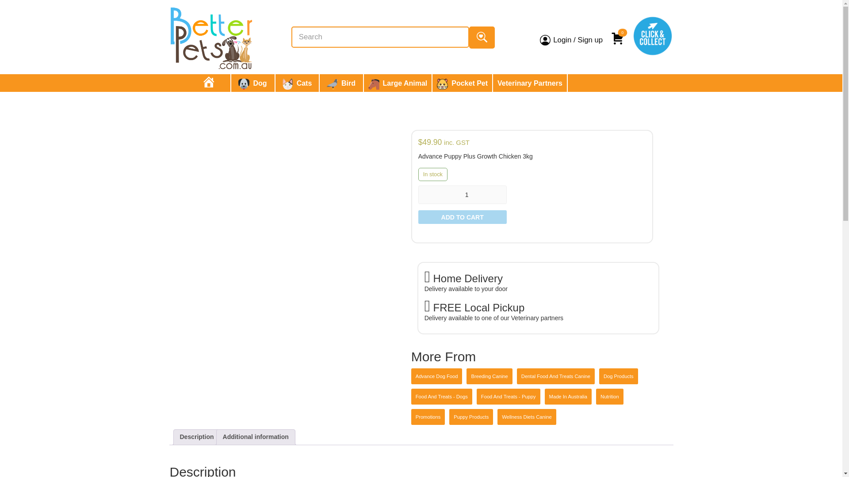 Image resolution: width=849 pixels, height=477 pixels. I want to click on 1, so click(463, 195).